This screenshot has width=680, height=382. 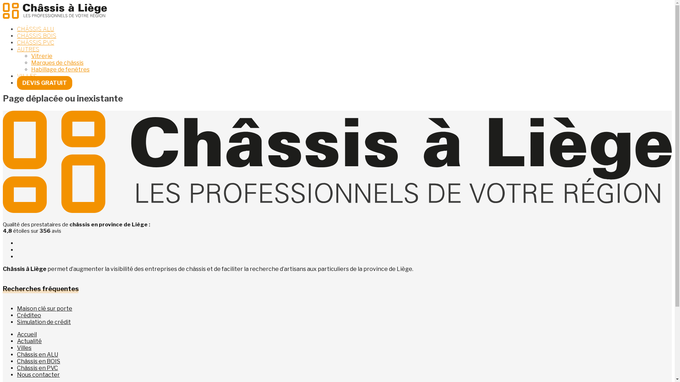 I want to click on DEVIS GRATUIT, so click(x=45, y=83).